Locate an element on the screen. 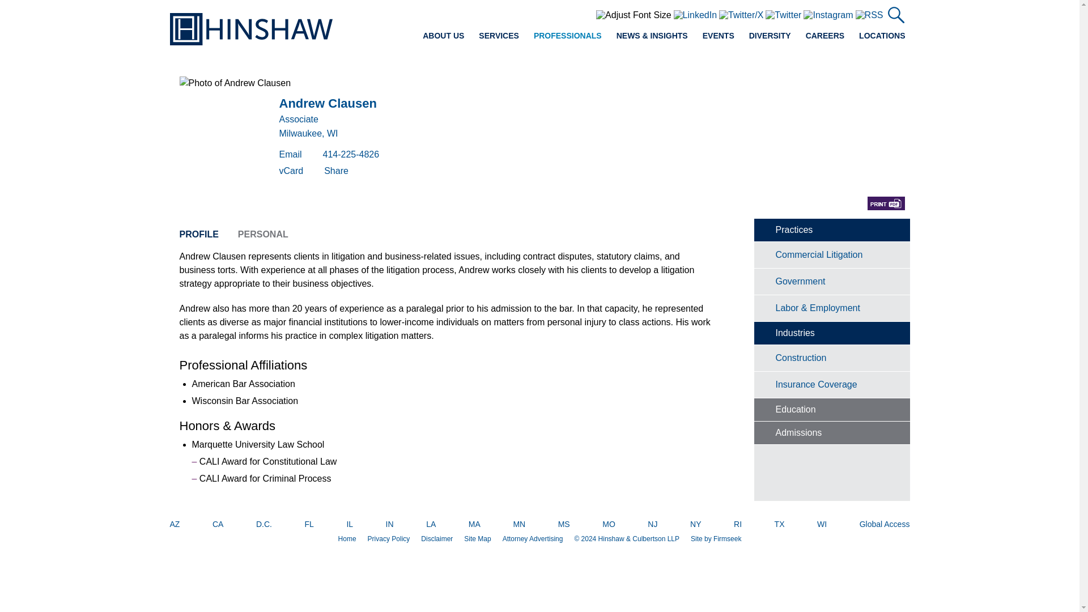 This screenshot has width=1088, height=612. Main Menu is located at coordinates (508, 12).